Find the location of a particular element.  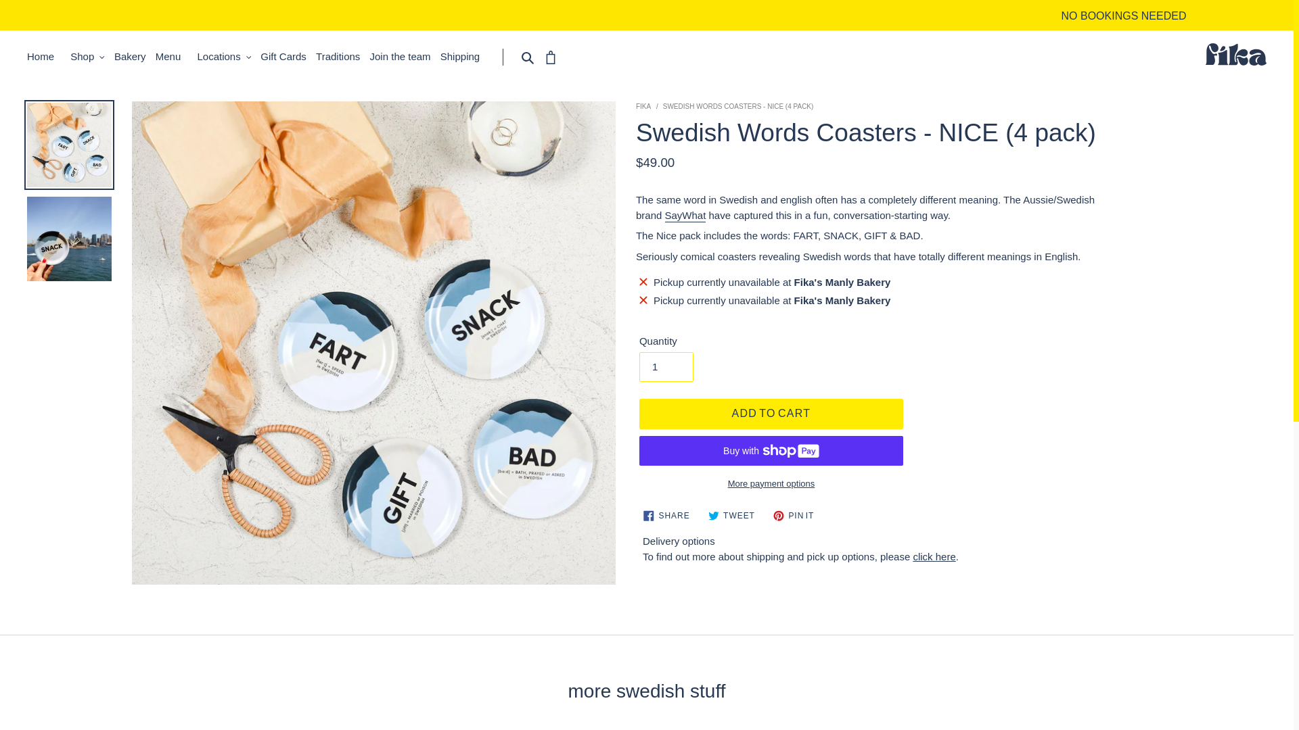

Gift Cards is located at coordinates (287, 57).